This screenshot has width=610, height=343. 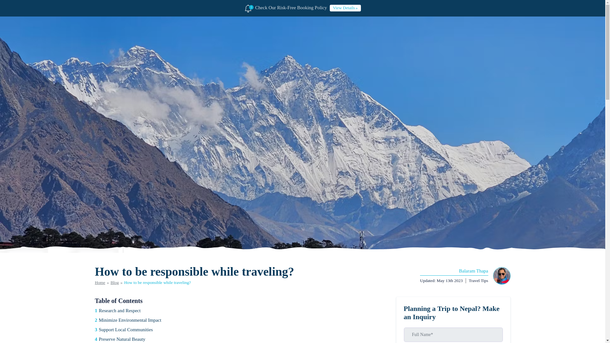 I want to click on Support Local Communities, so click(x=239, y=330).